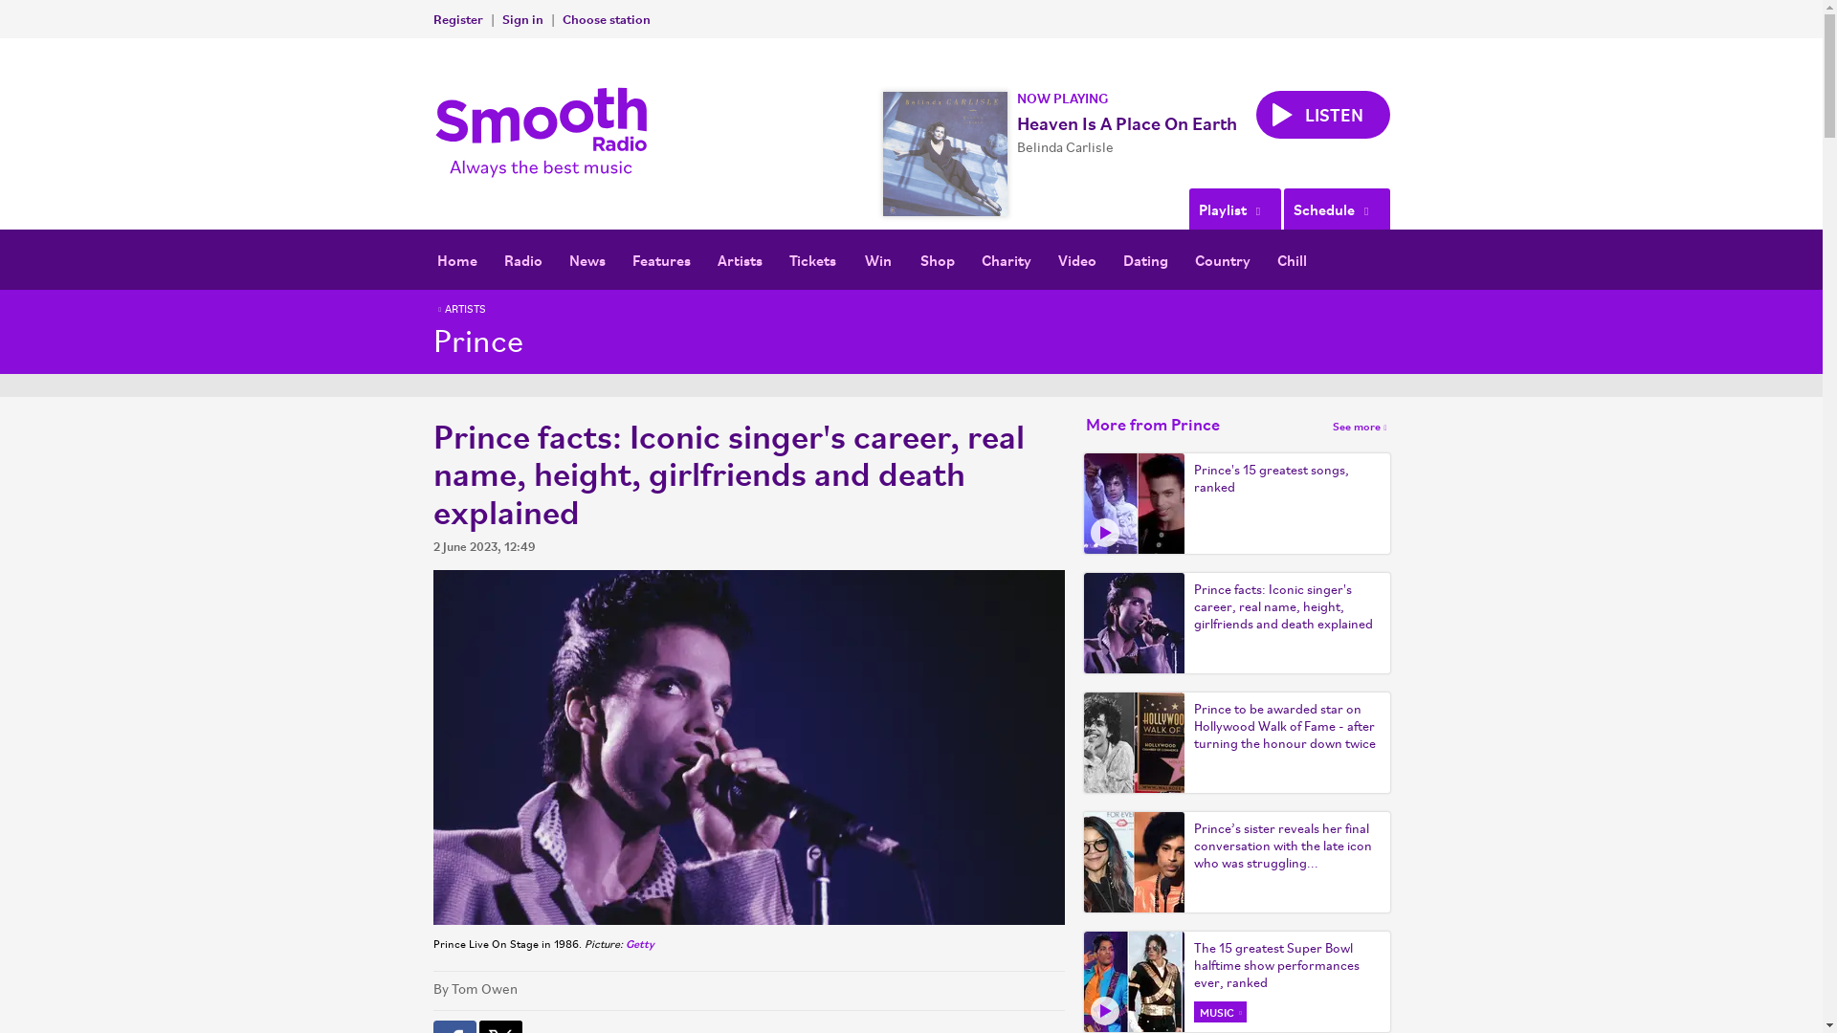 The height and width of the screenshot is (1033, 1837). Describe the element at coordinates (1077, 259) in the screenshot. I see `Video` at that location.